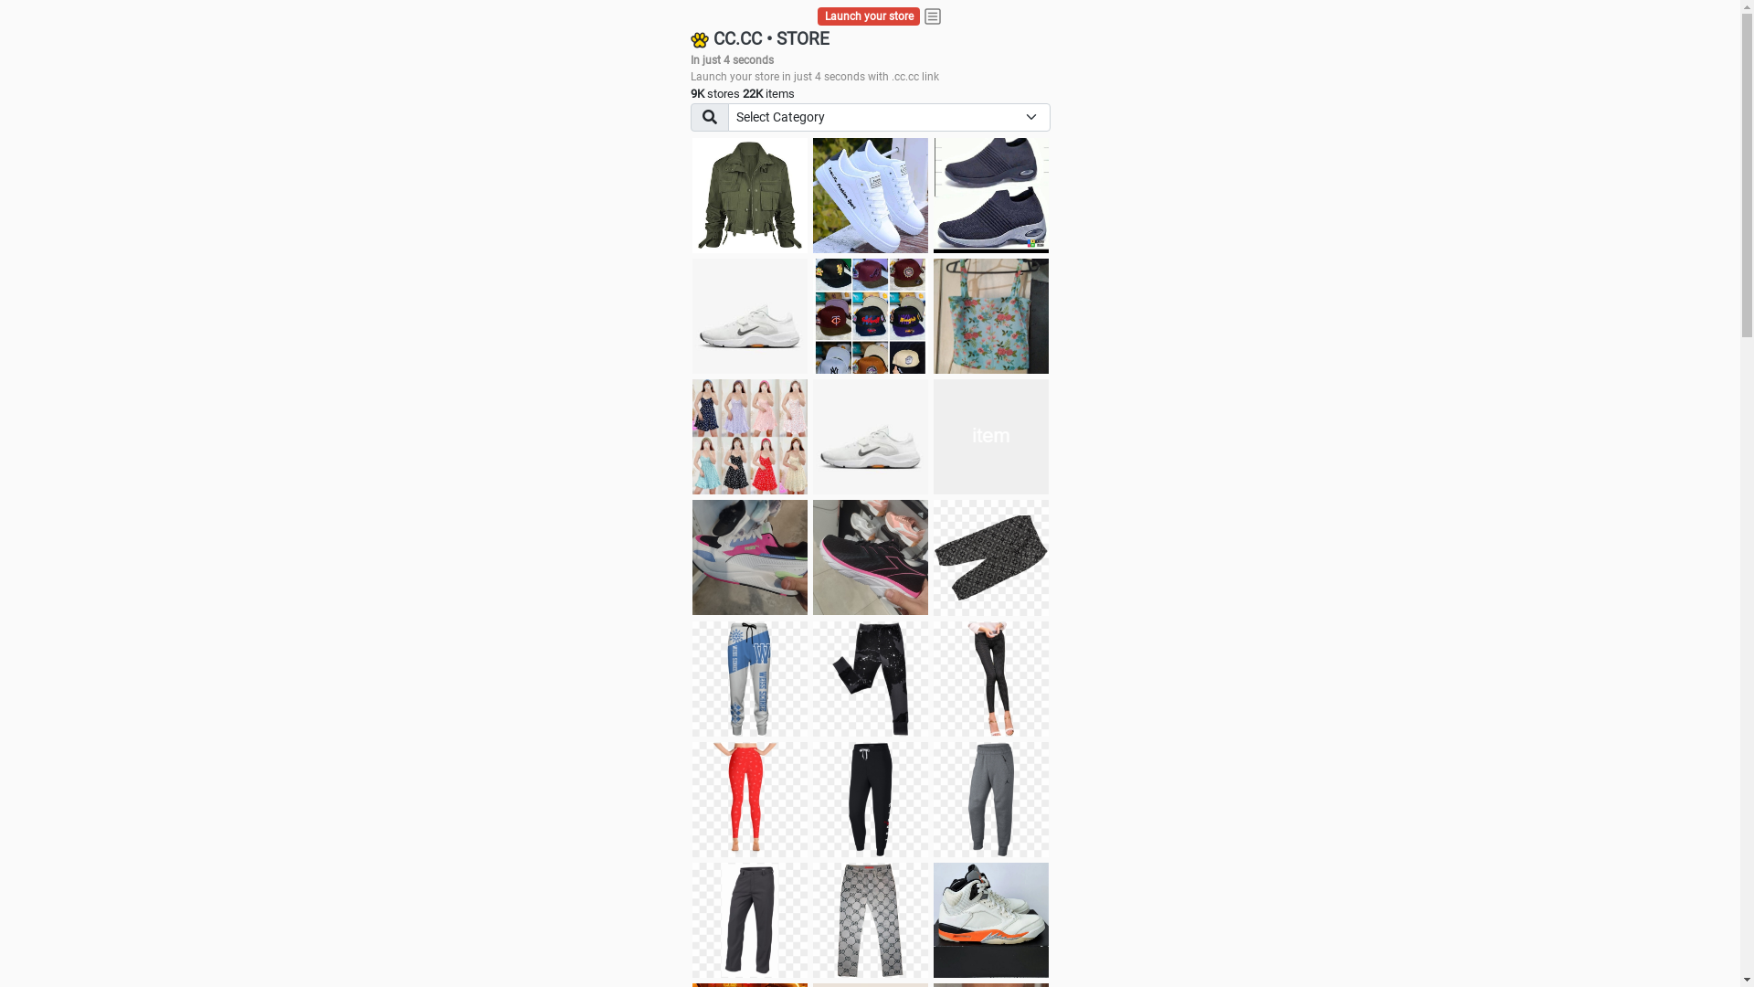 This screenshot has height=987, width=1754. I want to click on Shoes, so click(871, 437).